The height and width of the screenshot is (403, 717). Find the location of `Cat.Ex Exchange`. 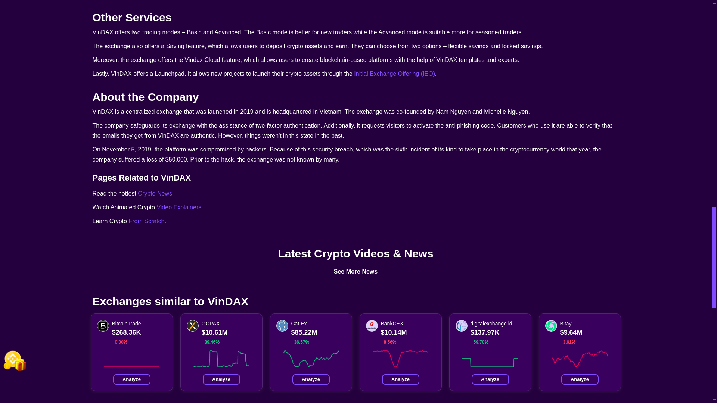

Cat.Ex Exchange is located at coordinates (282, 325).